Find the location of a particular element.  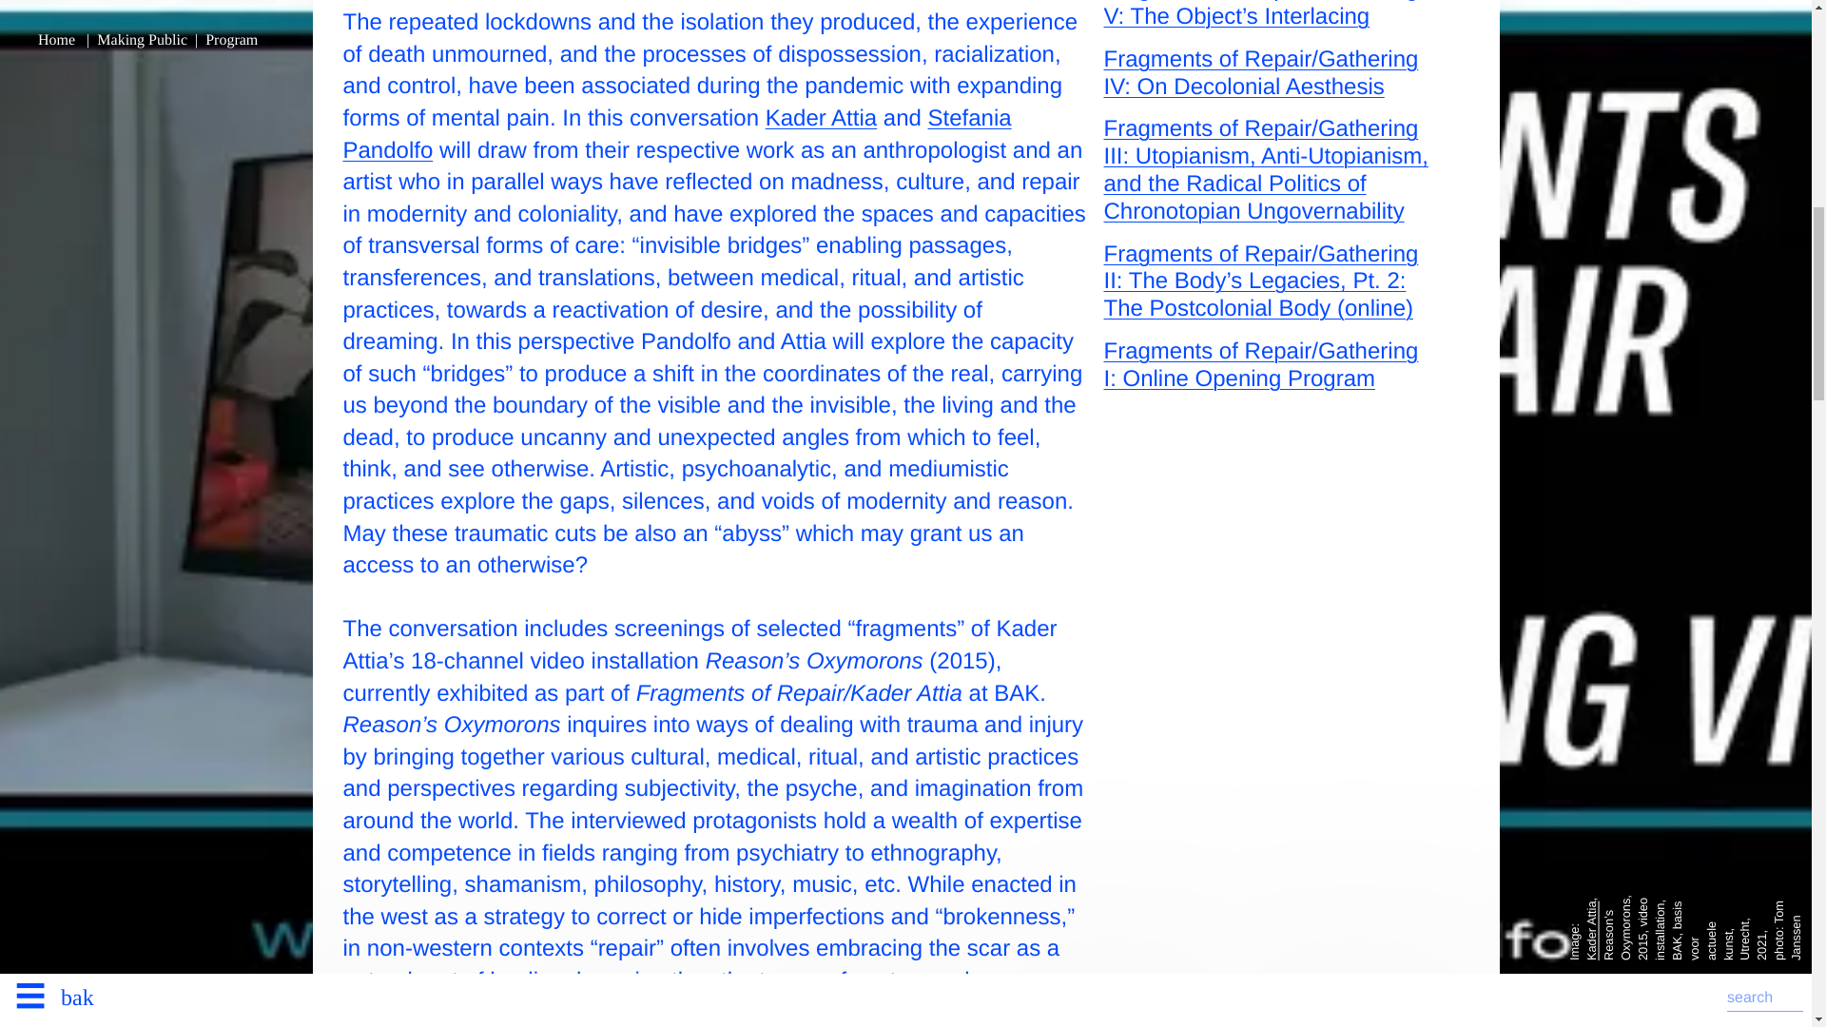

Stefania Pandolfo is located at coordinates (677, 134).